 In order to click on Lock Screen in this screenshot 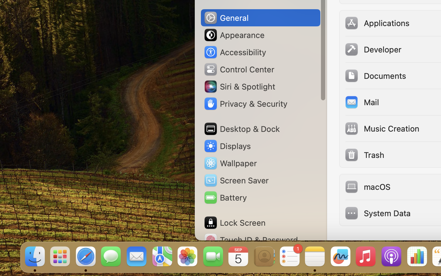, I will do `click(235, 223)`.